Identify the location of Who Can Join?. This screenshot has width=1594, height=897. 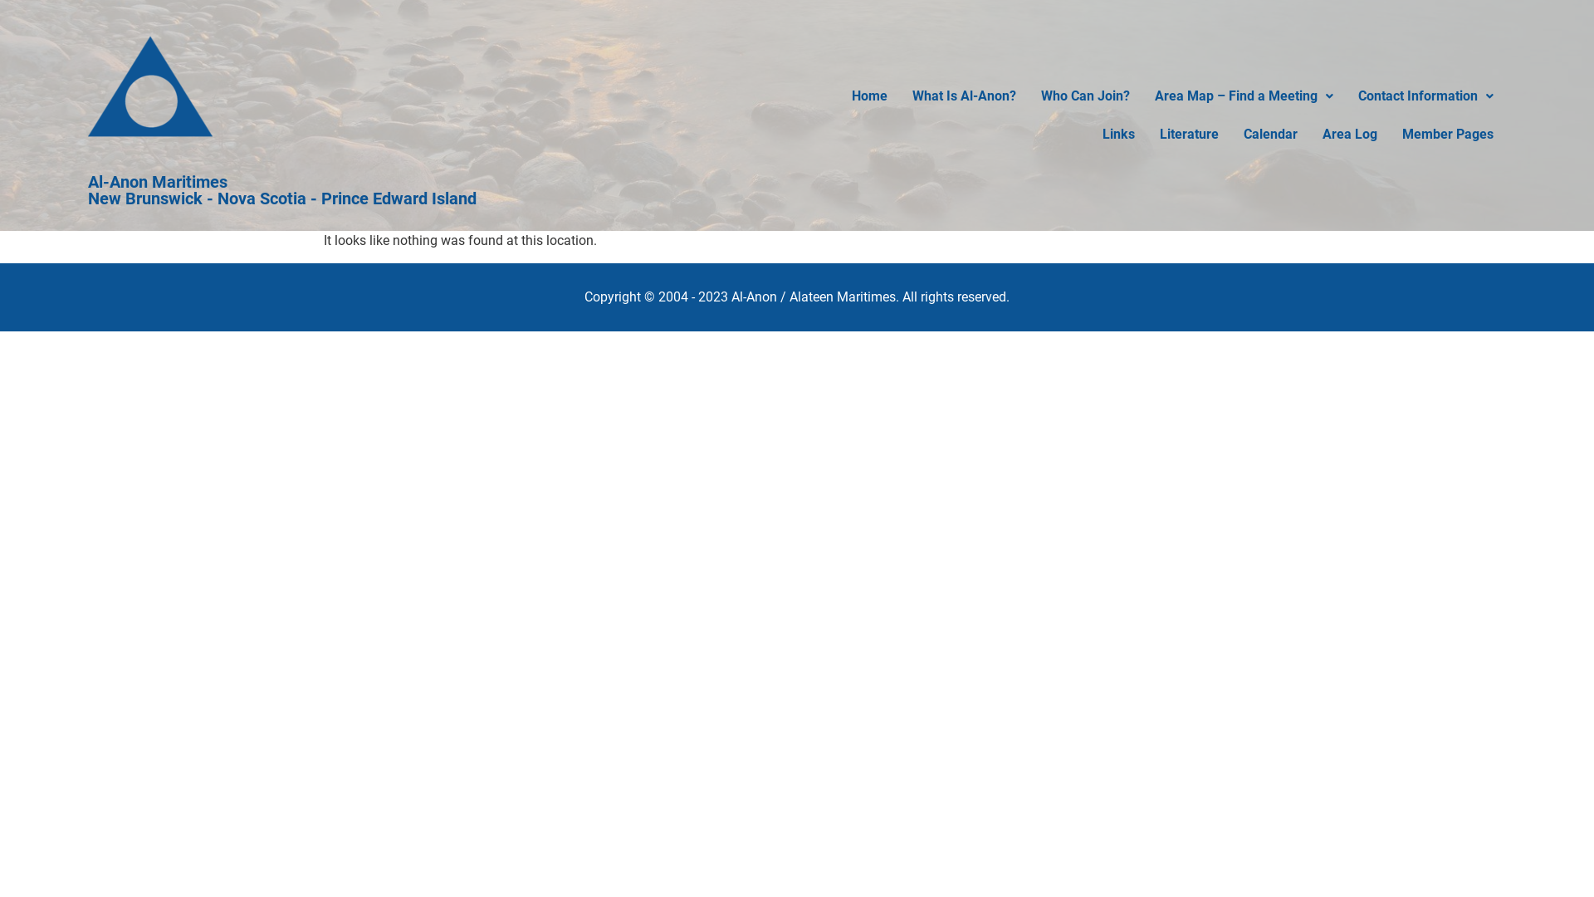
(1086, 96).